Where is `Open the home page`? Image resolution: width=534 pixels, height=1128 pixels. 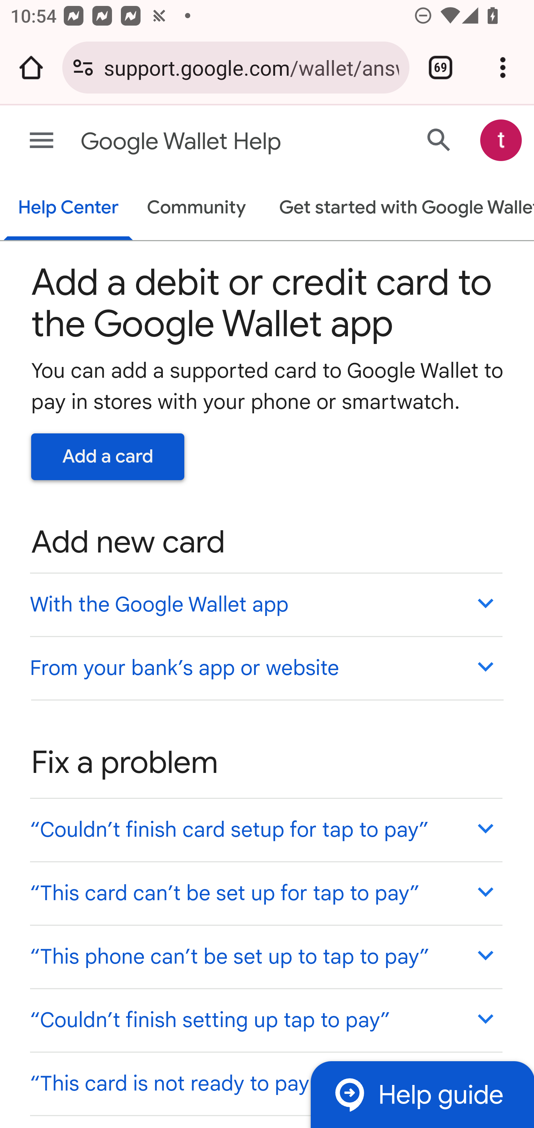
Open the home page is located at coordinates (31, 68).